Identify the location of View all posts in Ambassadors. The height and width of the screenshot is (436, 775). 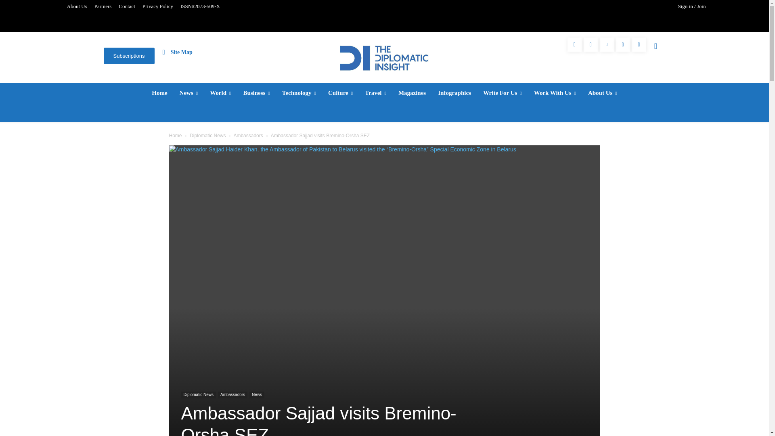
(248, 136).